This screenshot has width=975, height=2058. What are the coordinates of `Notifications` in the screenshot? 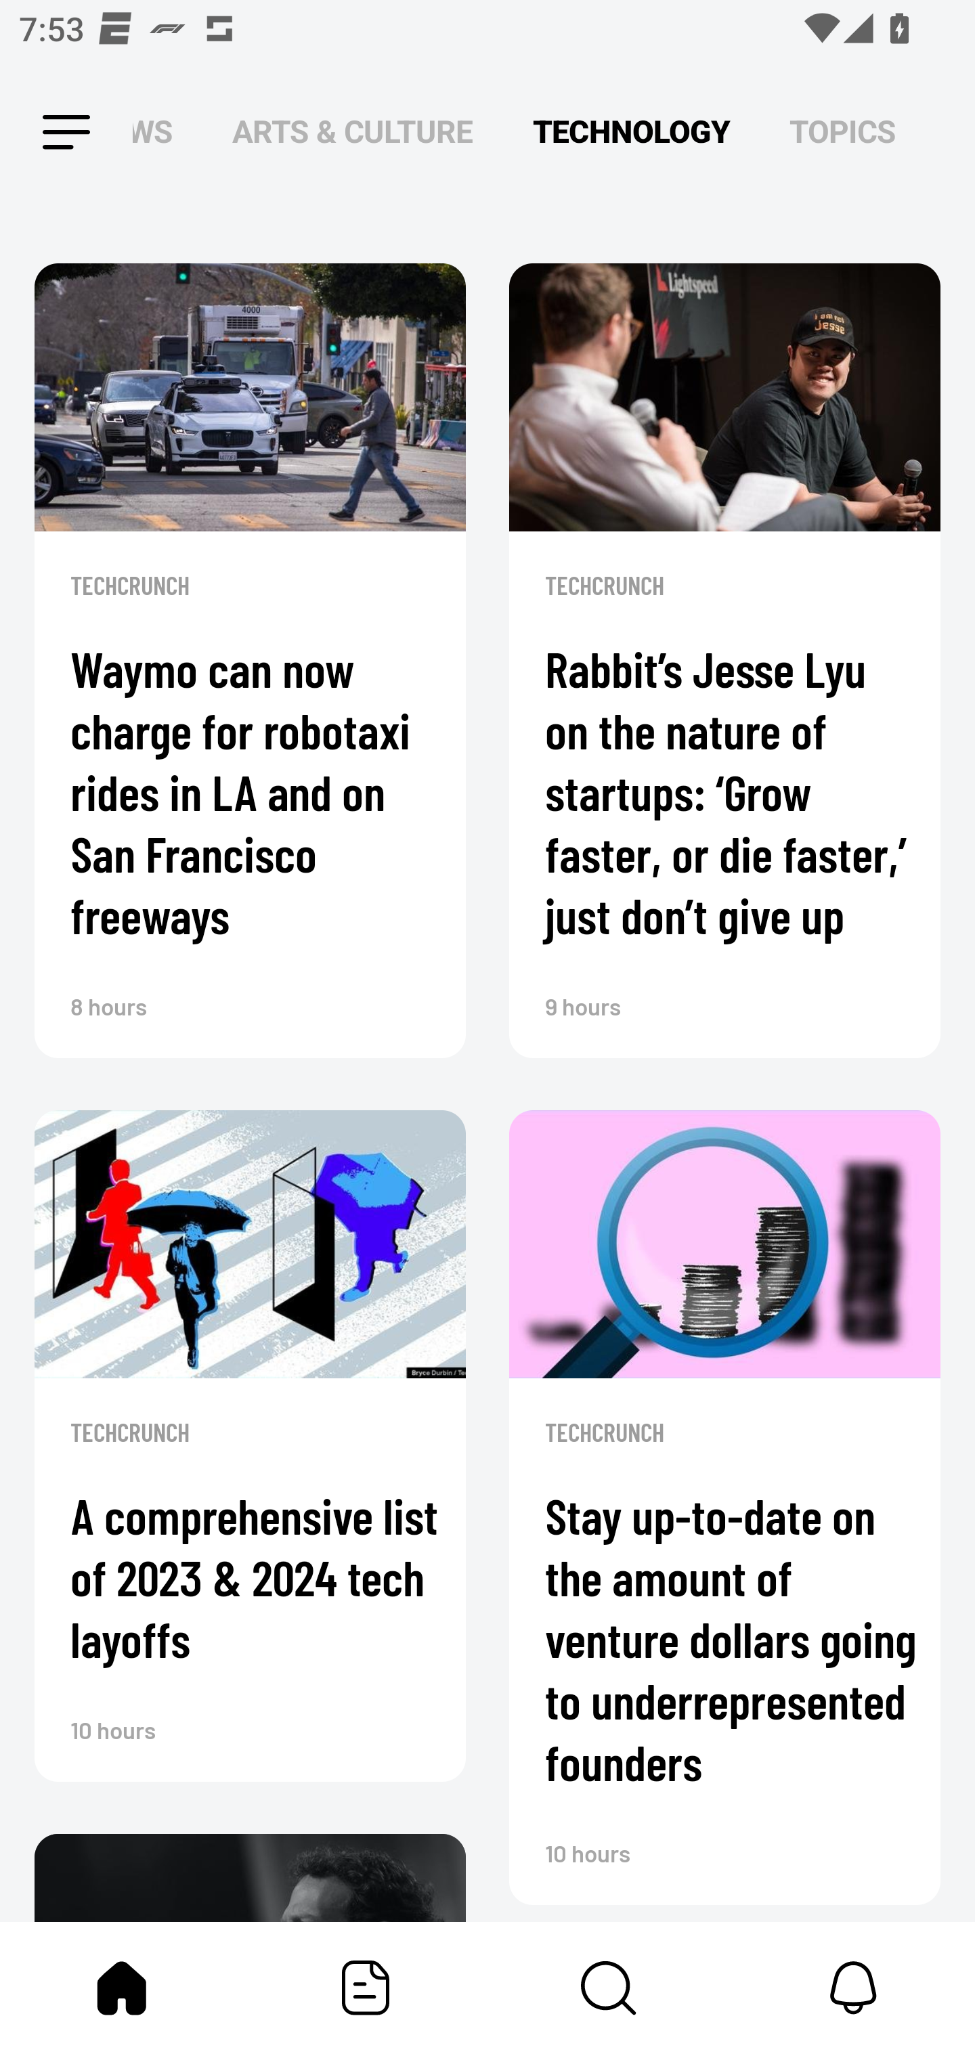 It's located at (853, 1988).